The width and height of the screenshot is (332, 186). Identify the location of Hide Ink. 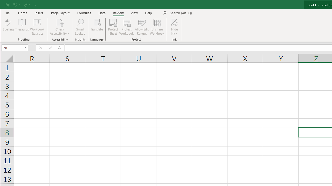
(174, 27).